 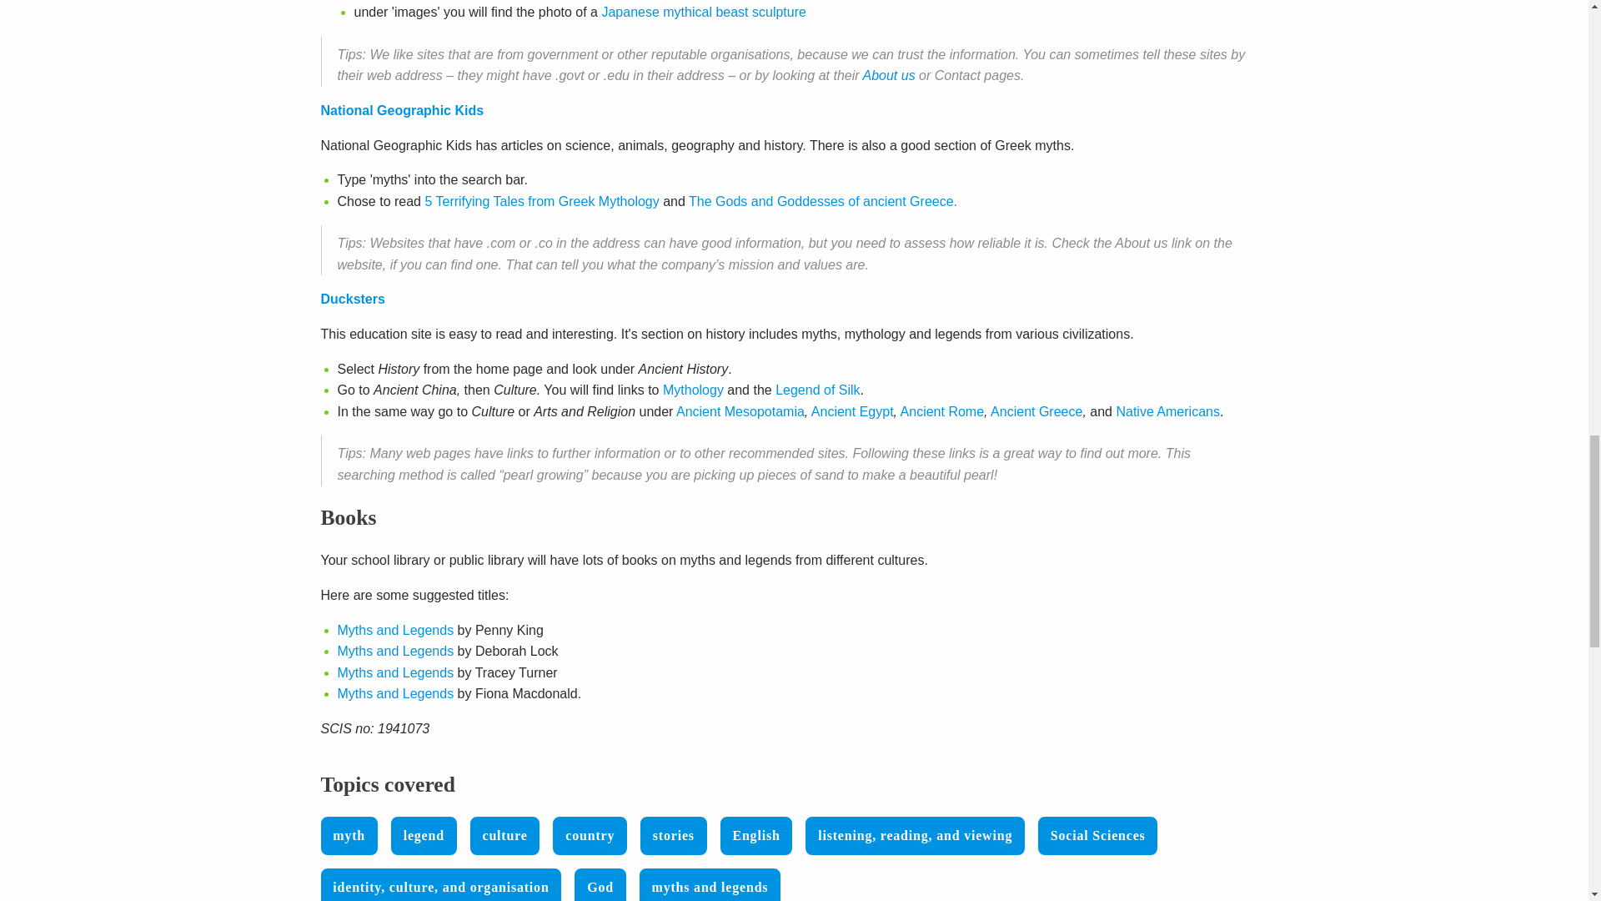 I want to click on Ancient Rome, so click(x=942, y=411).